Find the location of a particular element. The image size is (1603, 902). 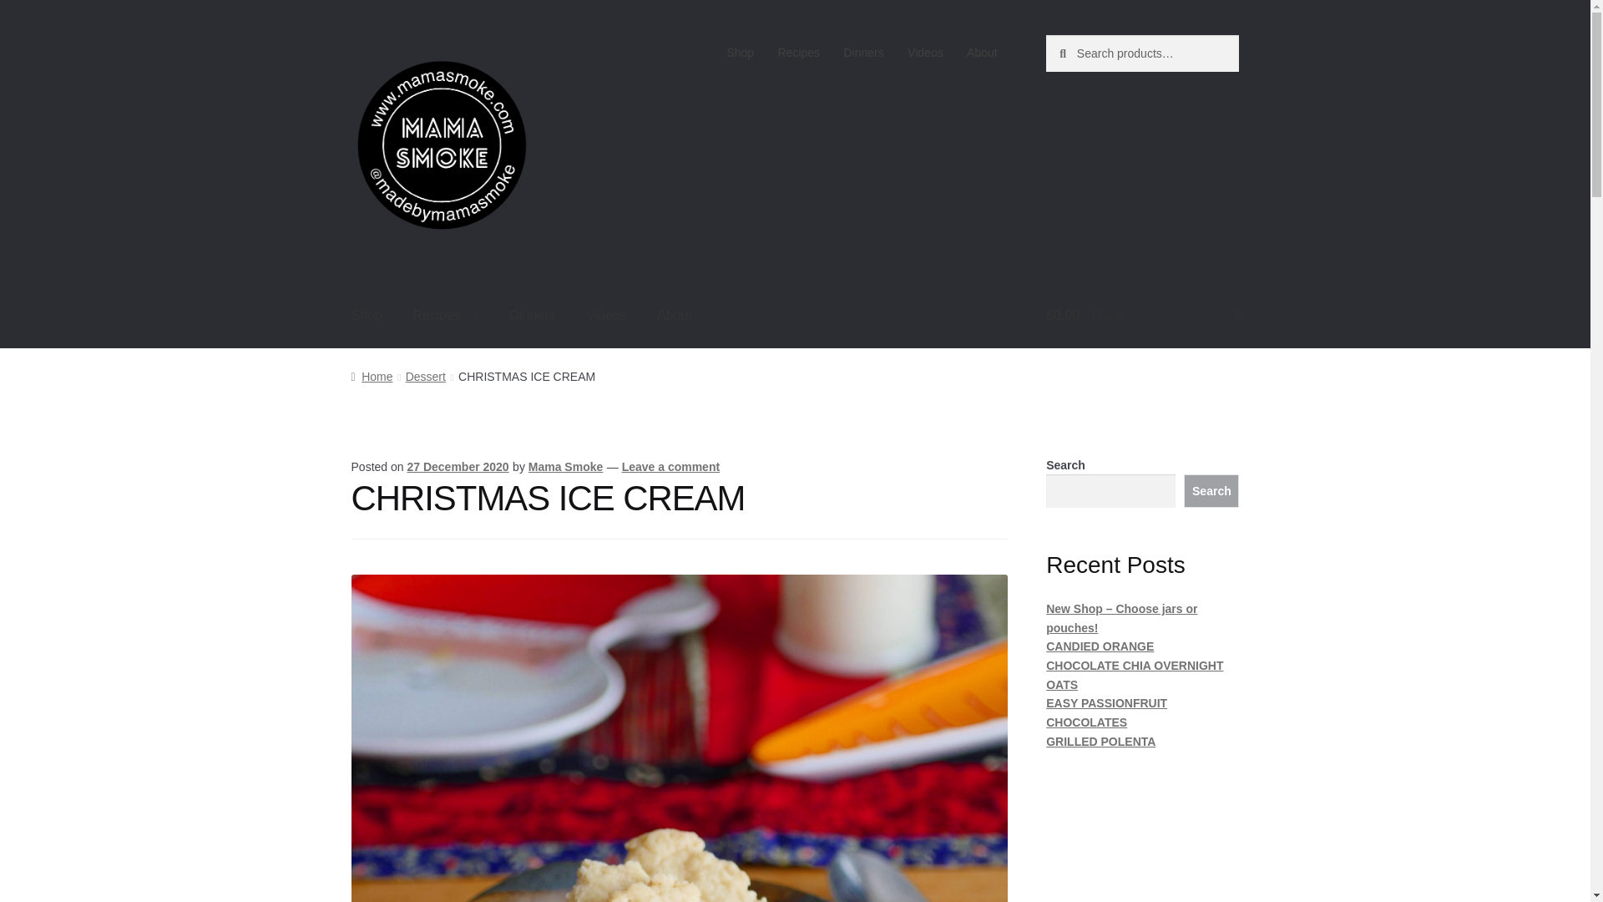

About is located at coordinates (675, 316).